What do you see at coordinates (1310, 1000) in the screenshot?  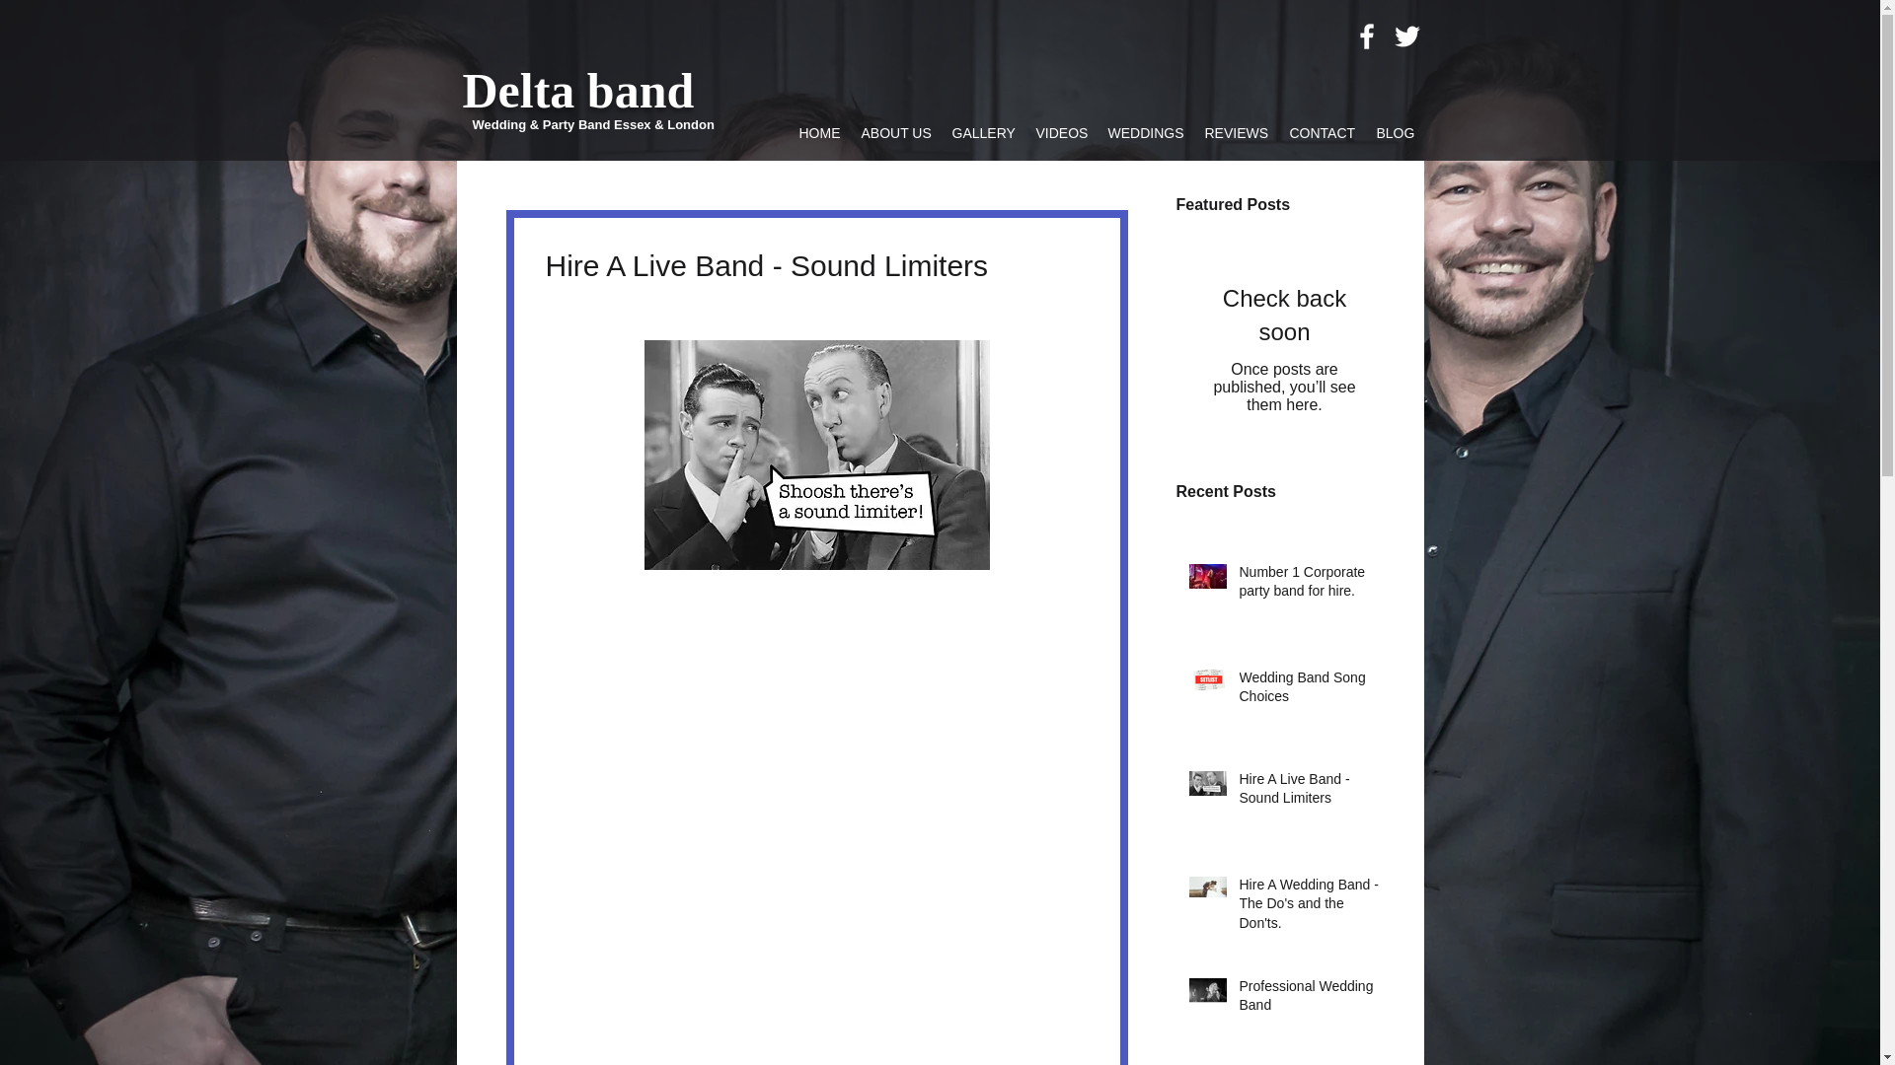 I see `Professional Wedding Band` at bounding box center [1310, 1000].